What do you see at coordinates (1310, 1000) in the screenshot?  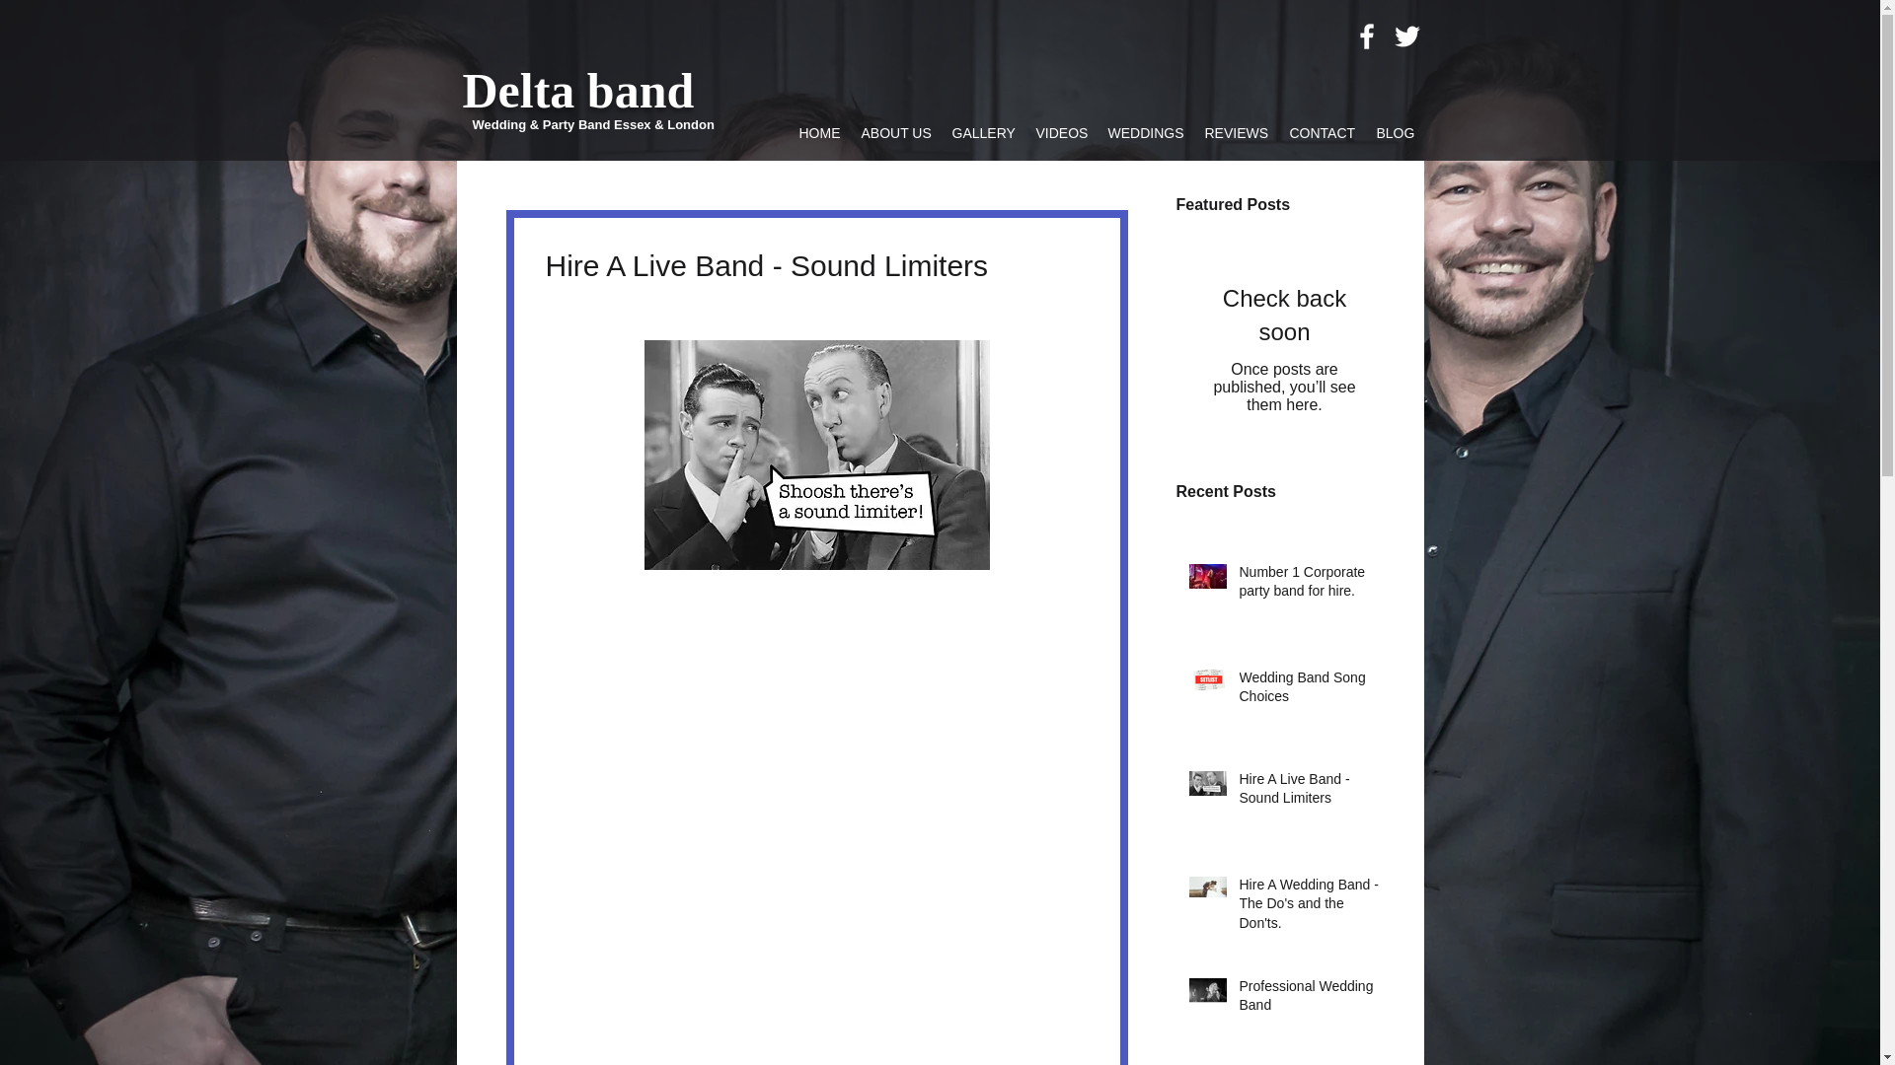 I see `Professional Wedding Band` at bounding box center [1310, 1000].